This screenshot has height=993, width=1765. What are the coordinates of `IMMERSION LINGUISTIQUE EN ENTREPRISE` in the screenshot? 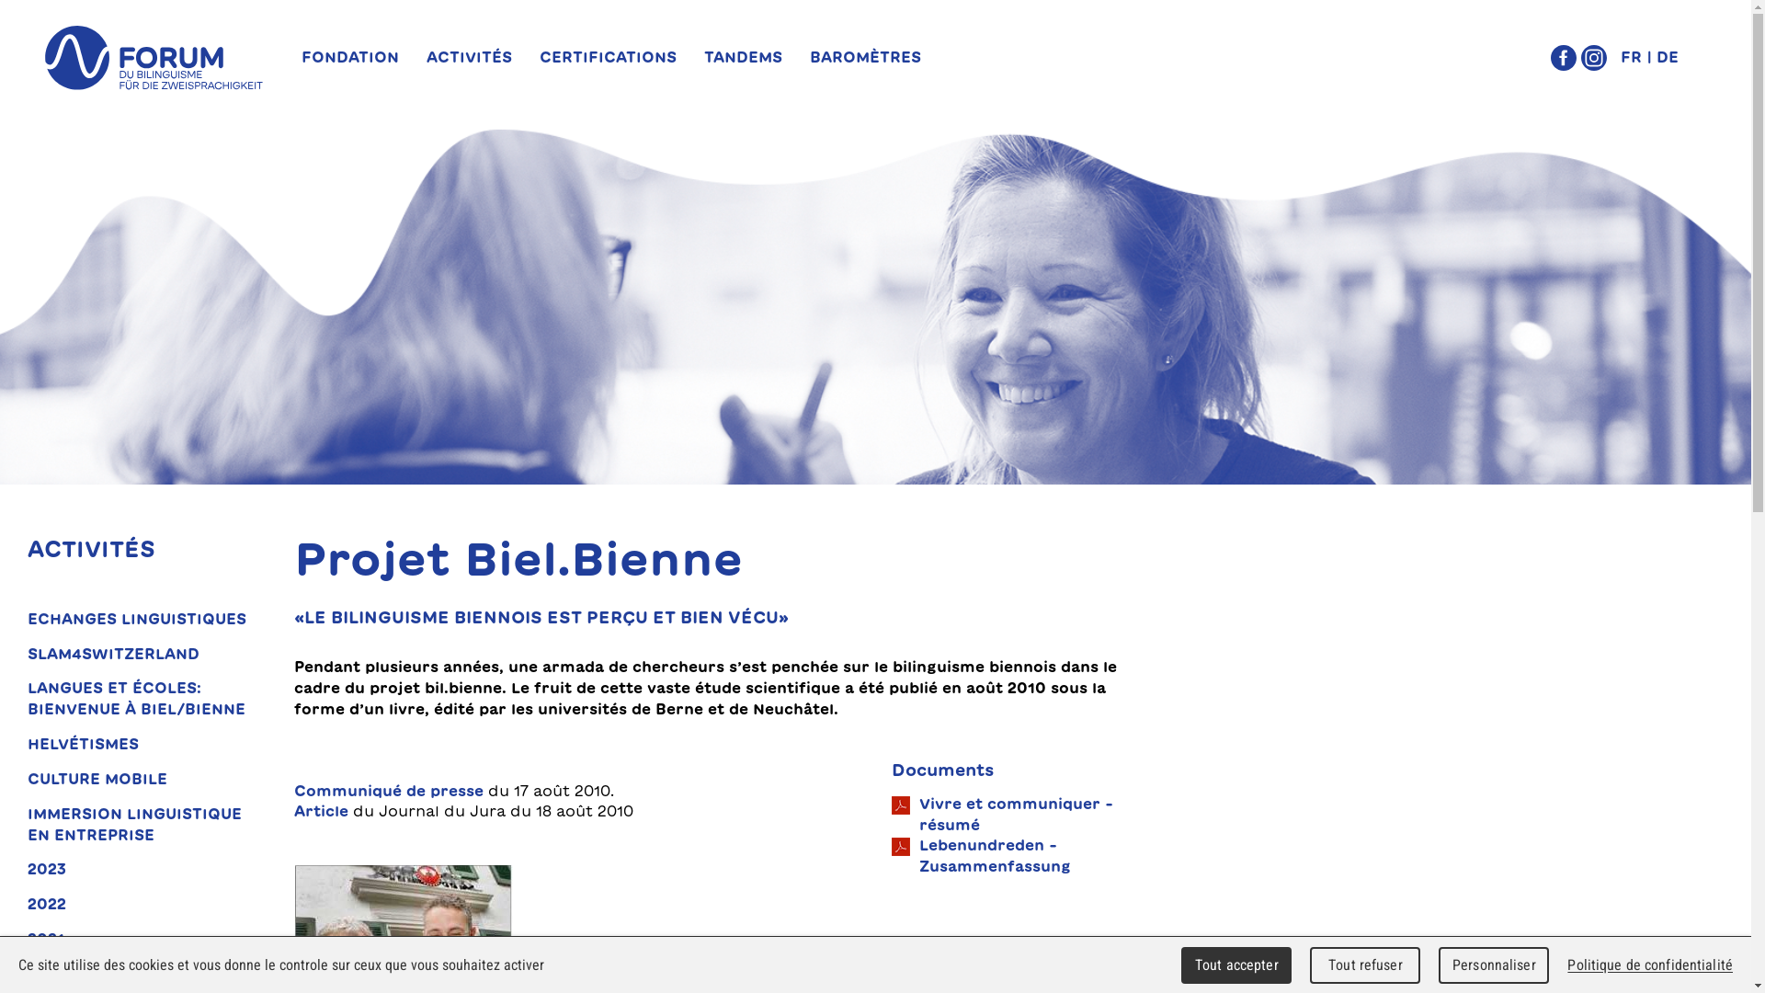 It's located at (142, 825).